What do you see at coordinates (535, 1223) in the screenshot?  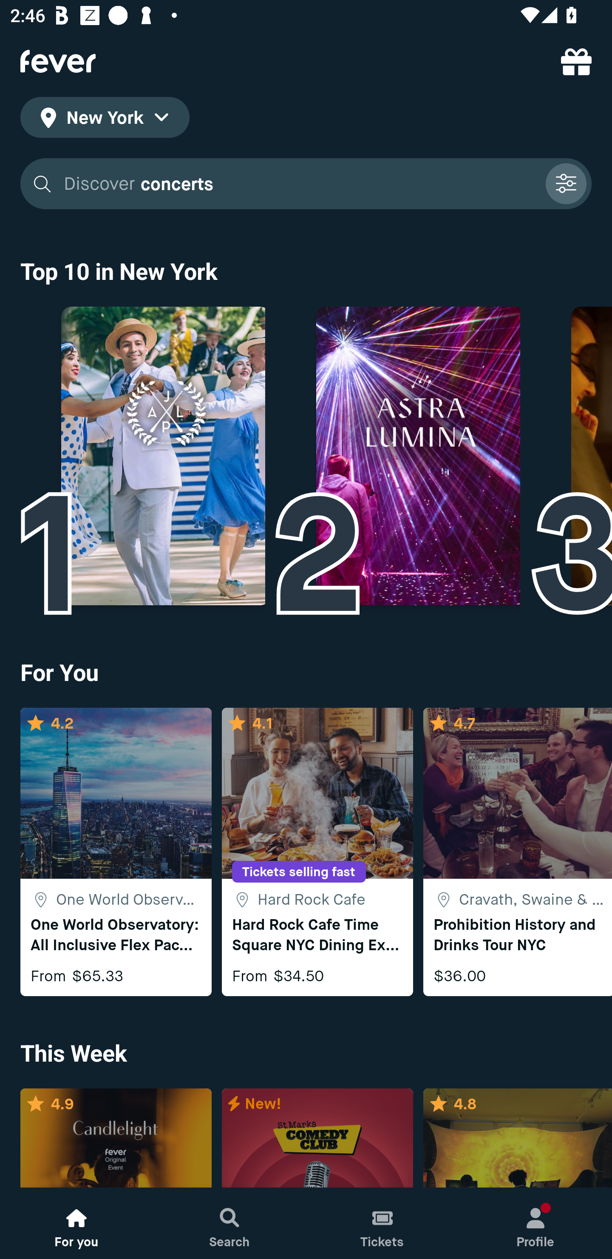 I see `Profile, New notification Profile` at bounding box center [535, 1223].